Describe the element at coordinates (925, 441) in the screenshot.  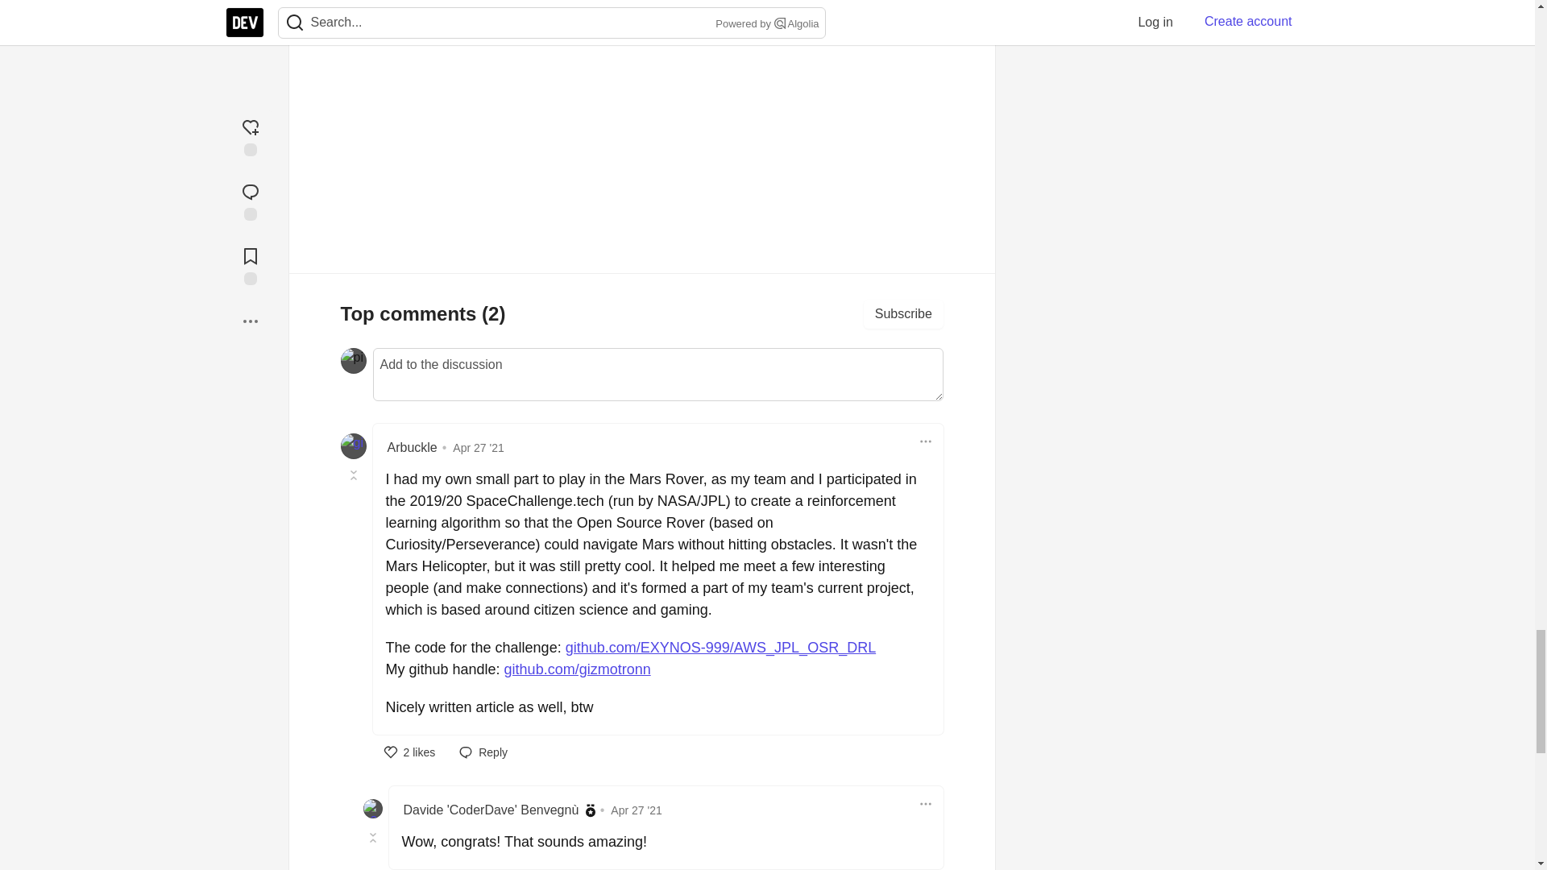
I see `Dropdown menu` at that location.